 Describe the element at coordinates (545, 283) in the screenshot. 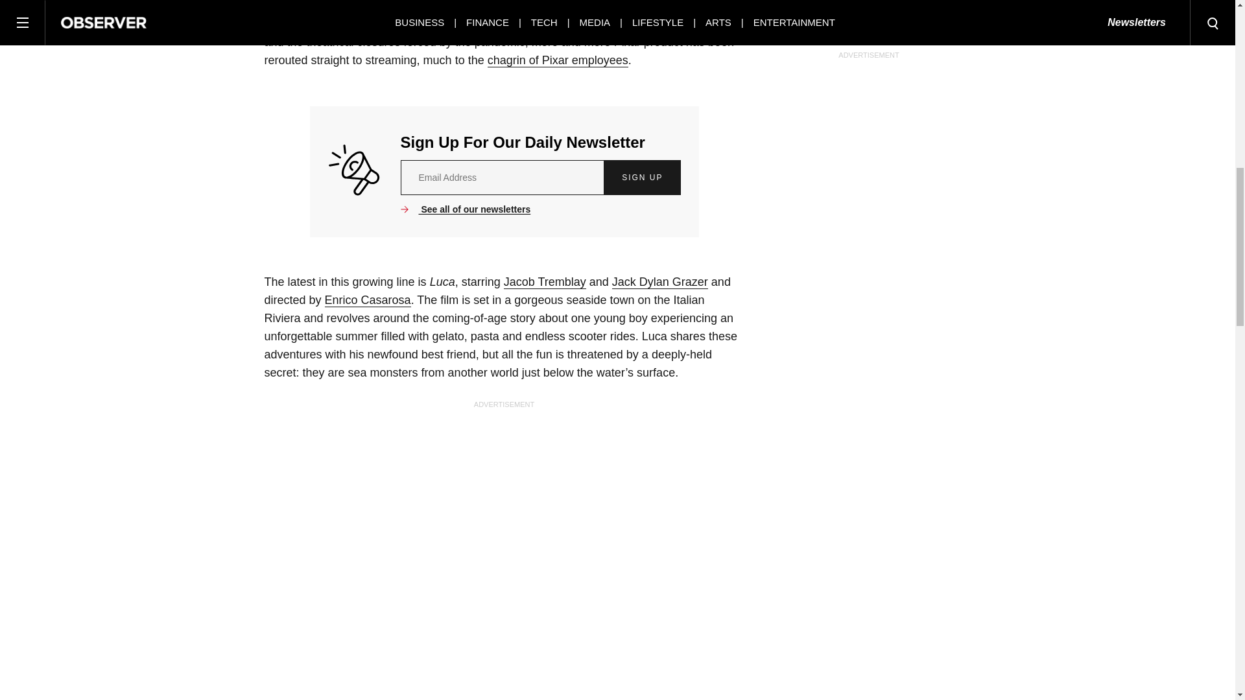

I see `Jacob Tremblay` at that location.